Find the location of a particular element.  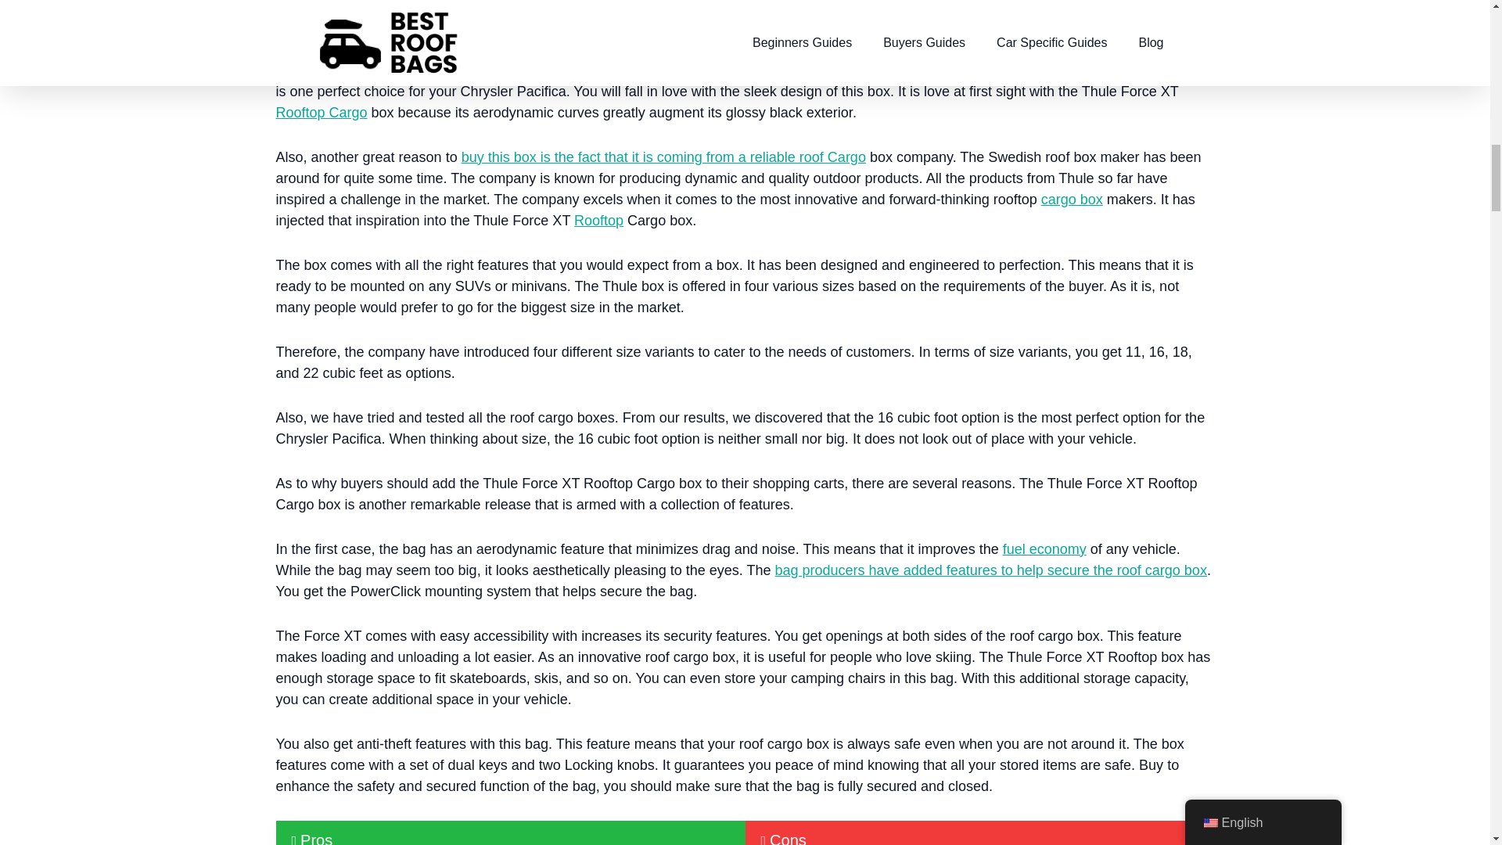

fuel economy is located at coordinates (1044, 549).